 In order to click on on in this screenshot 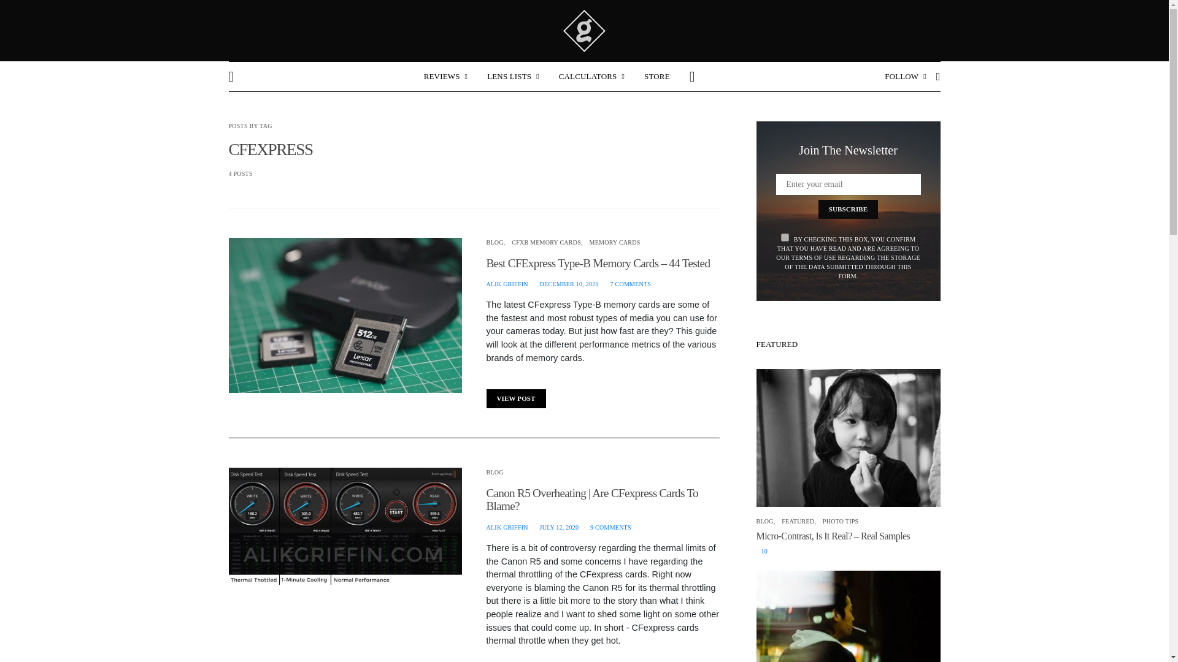, I will do `click(785, 238)`.